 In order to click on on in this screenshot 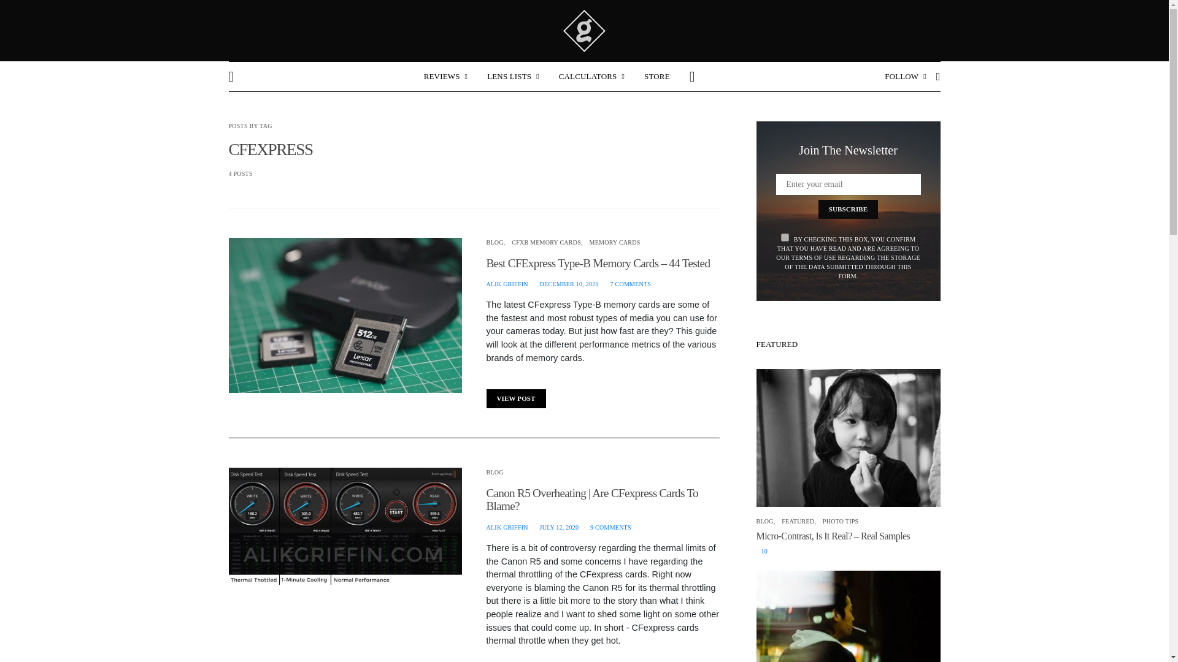, I will do `click(785, 238)`.